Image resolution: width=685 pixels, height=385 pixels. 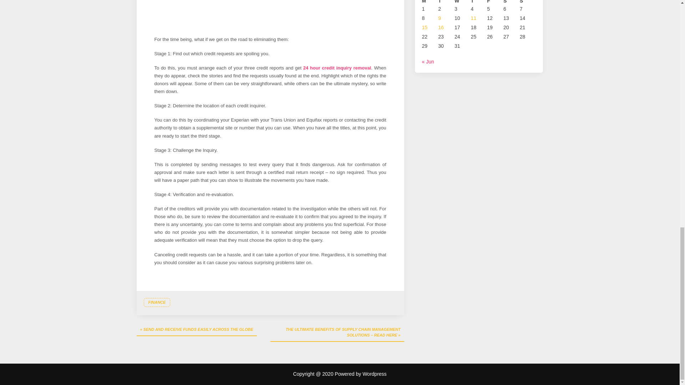 What do you see at coordinates (512, 2) in the screenshot?
I see `Saturday` at bounding box center [512, 2].